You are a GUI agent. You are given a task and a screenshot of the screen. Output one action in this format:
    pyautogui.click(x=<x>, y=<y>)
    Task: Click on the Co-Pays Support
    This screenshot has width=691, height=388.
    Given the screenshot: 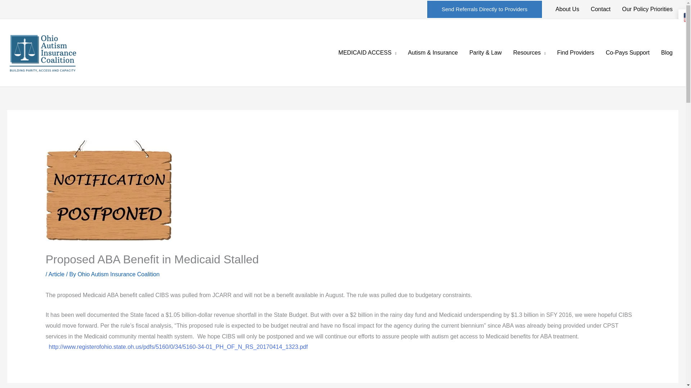 What is the action you would take?
    pyautogui.click(x=627, y=53)
    